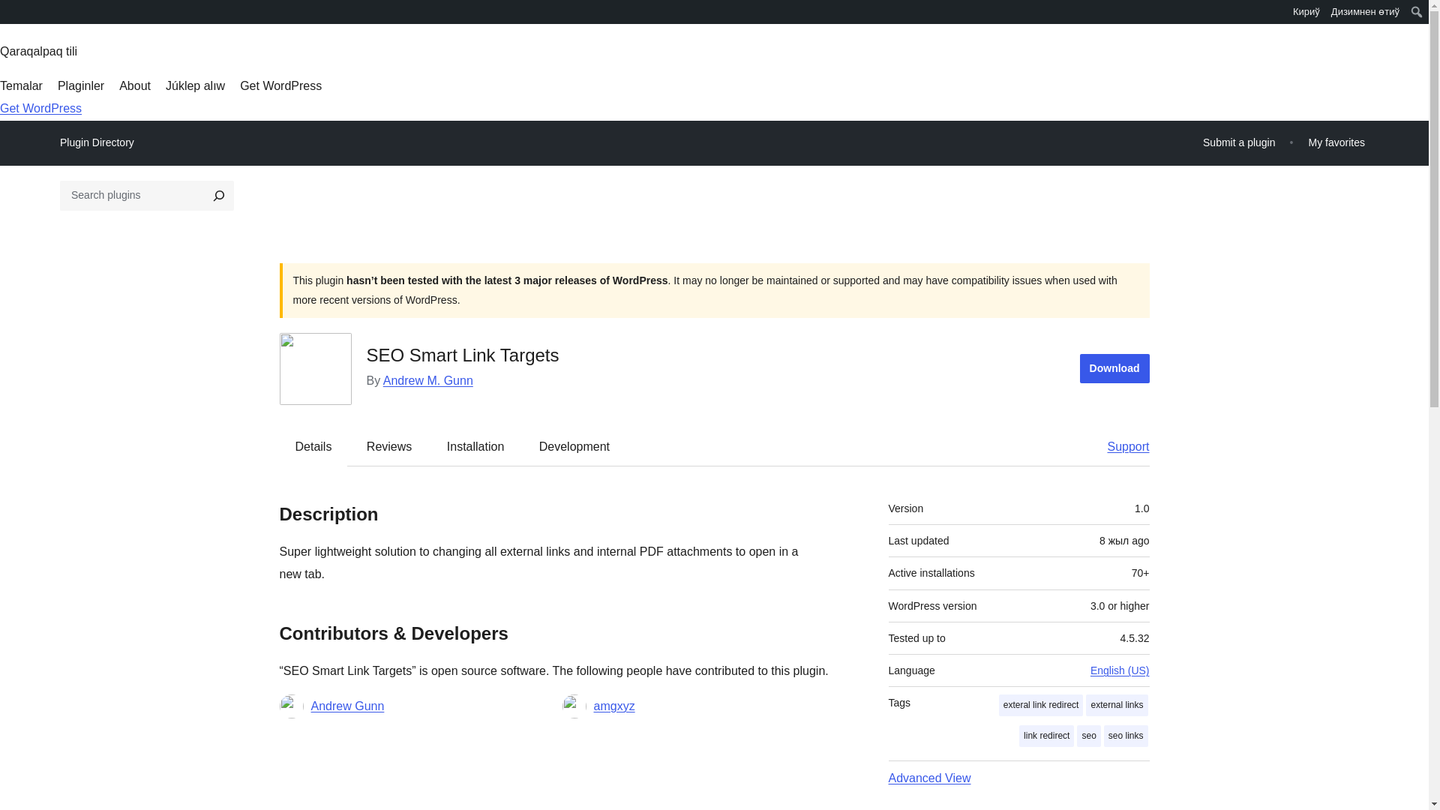  What do you see at coordinates (280, 85) in the screenshot?
I see `Get WordPress` at bounding box center [280, 85].